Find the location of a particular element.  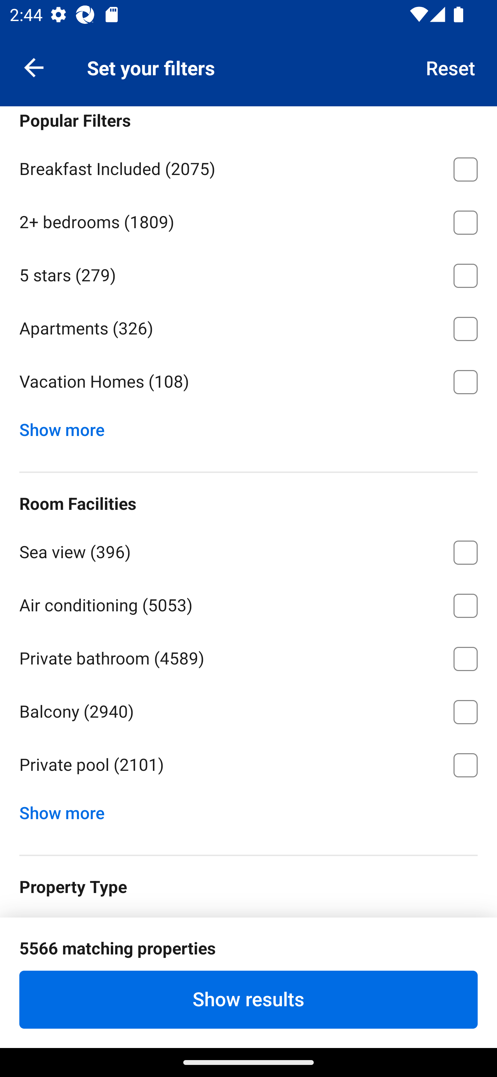

Apartments ⁦(326) is located at coordinates (248, 327).